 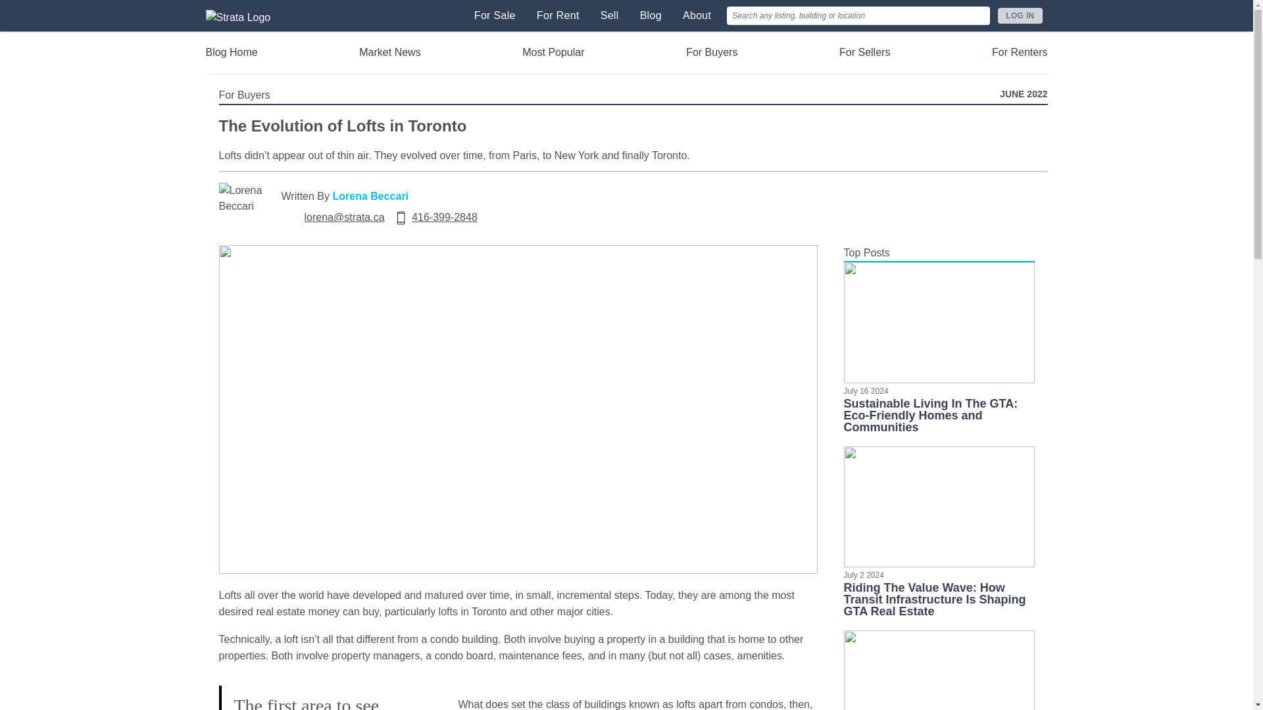 What do you see at coordinates (389, 53) in the screenshot?
I see `Market News` at bounding box center [389, 53].